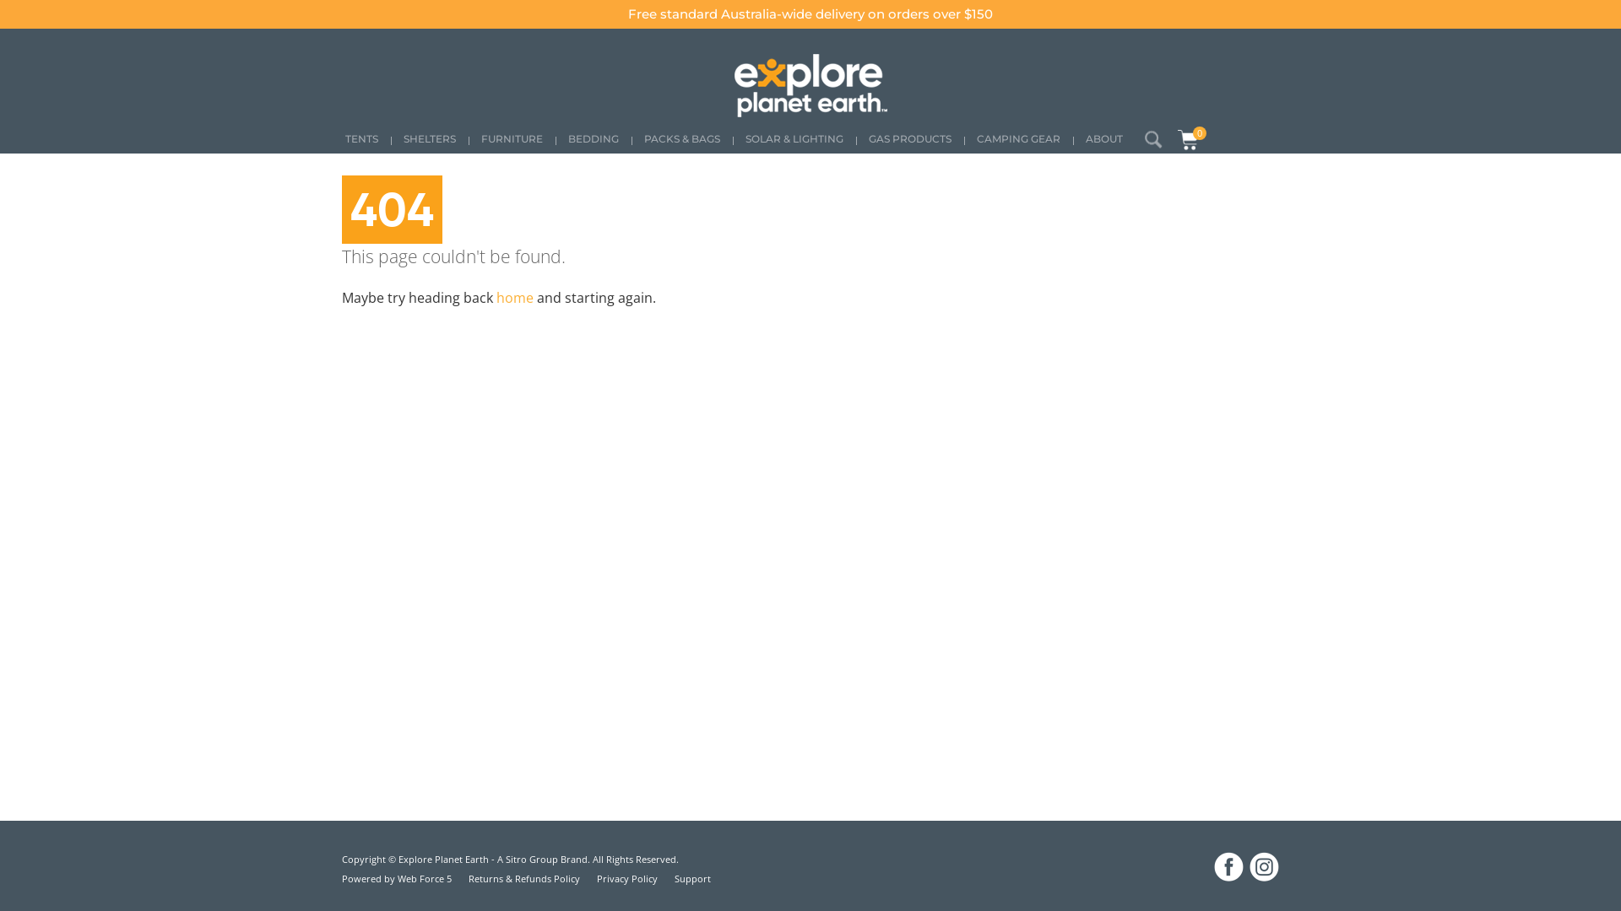 This screenshot has height=911, width=1621. What do you see at coordinates (515, 298) in the screenshot?
I see `home` at bounding box center [515, 298].